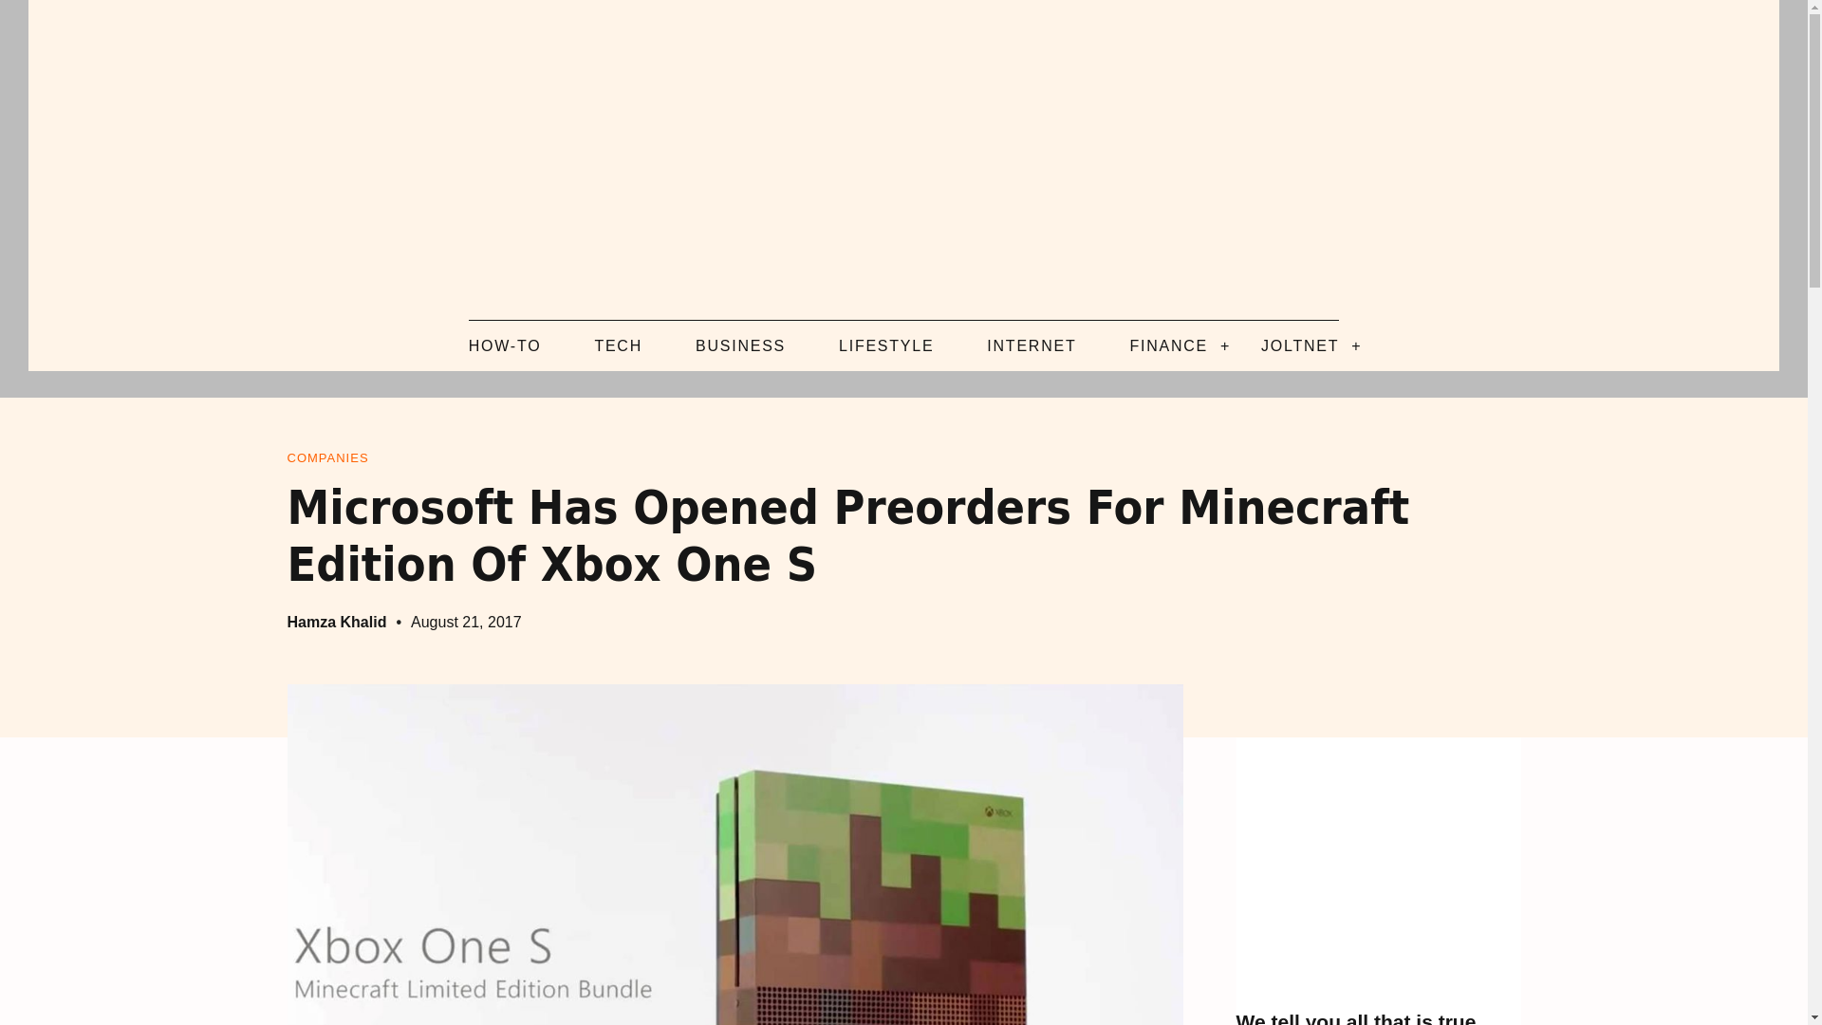 The image size is (1822, 1025). I want to click on FINANCE, so click(1168, 345).